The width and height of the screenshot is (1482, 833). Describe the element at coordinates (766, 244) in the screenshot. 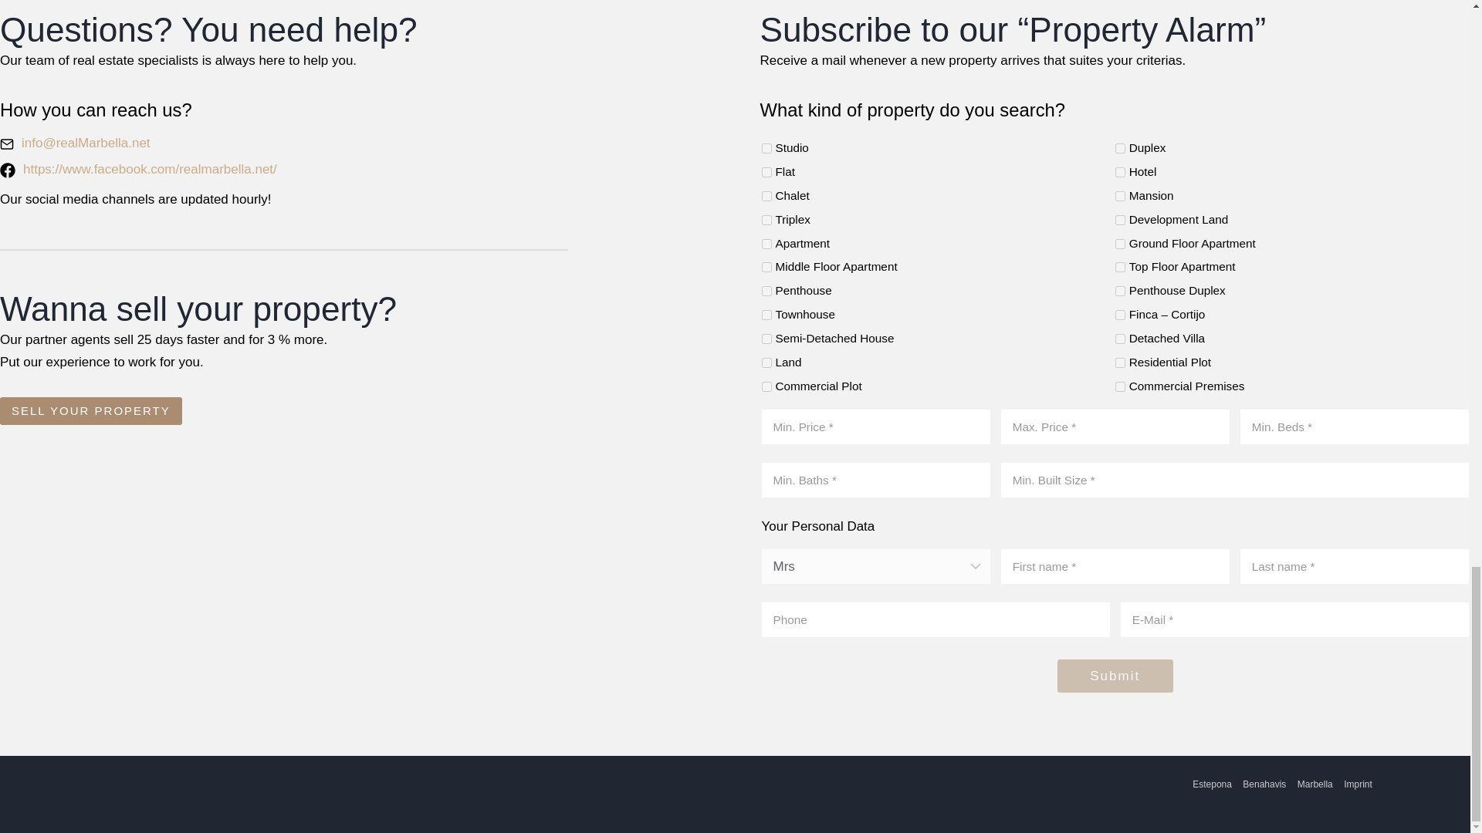

I see `685` at that location.